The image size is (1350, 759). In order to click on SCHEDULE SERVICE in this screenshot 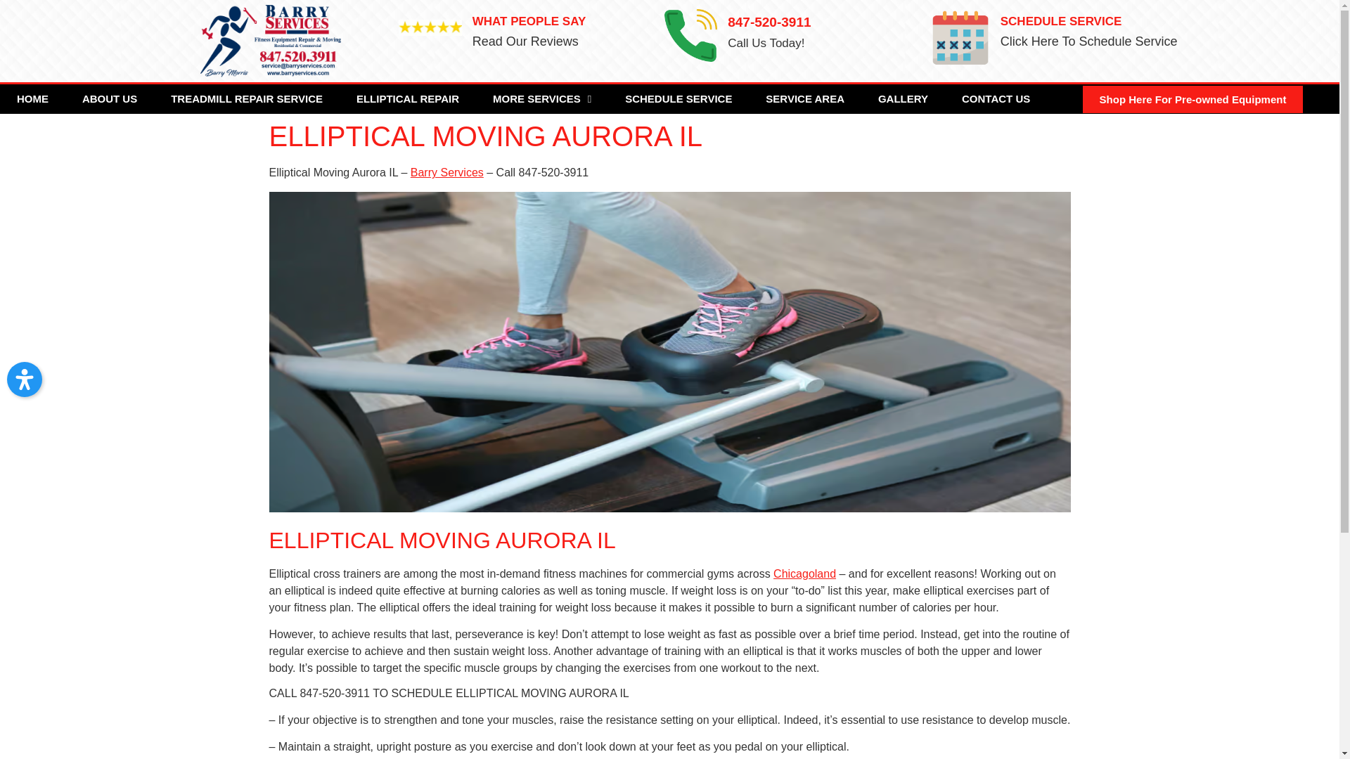, I will do `click(1060, 21)`.